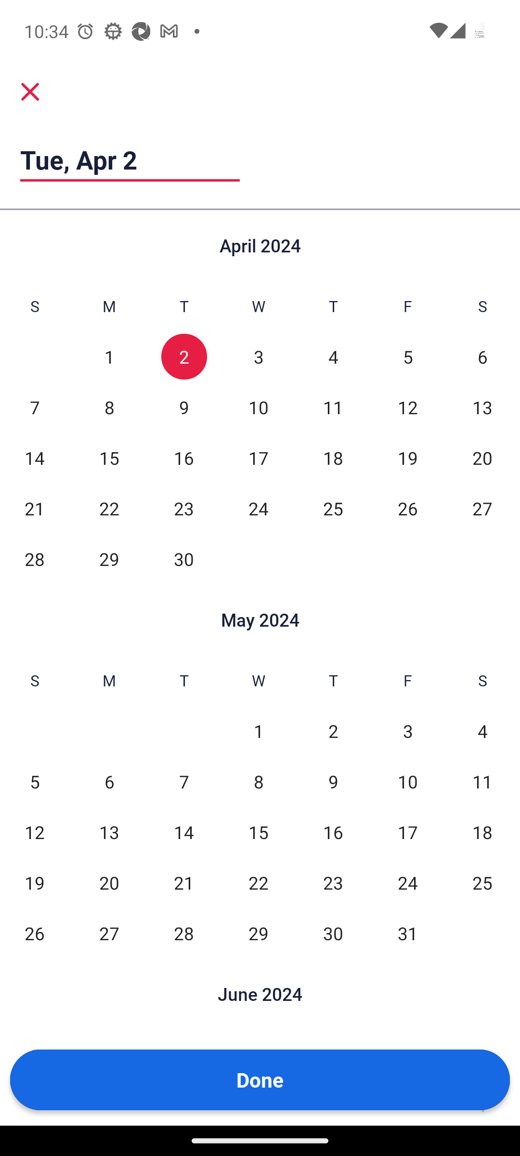 This screenshot has width=520, height=1156. What do you see at coordinates (333, 882) in the screenshot?
I see `23 Thu, May 23, Not Selected` at bounding box center [333, 882].